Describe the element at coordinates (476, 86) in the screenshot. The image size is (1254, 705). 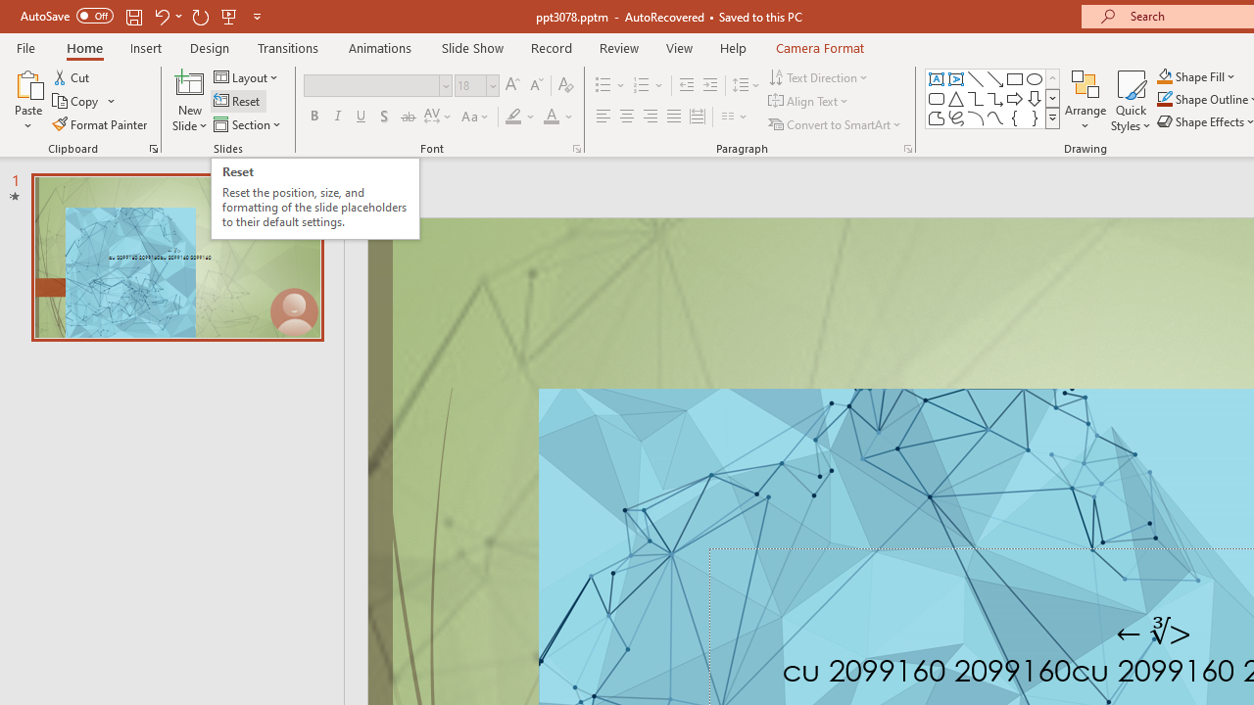
I see `Font Size` at that location.